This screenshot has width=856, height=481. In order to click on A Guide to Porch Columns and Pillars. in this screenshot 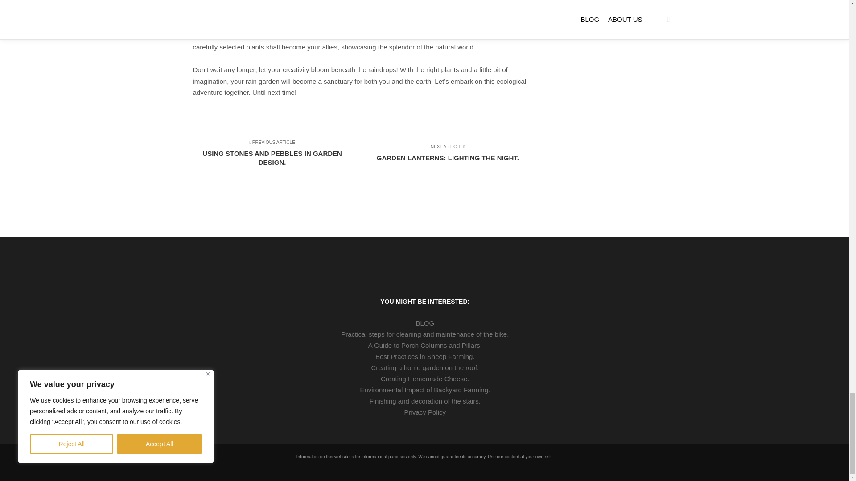, I will do `click(425, 334)`.